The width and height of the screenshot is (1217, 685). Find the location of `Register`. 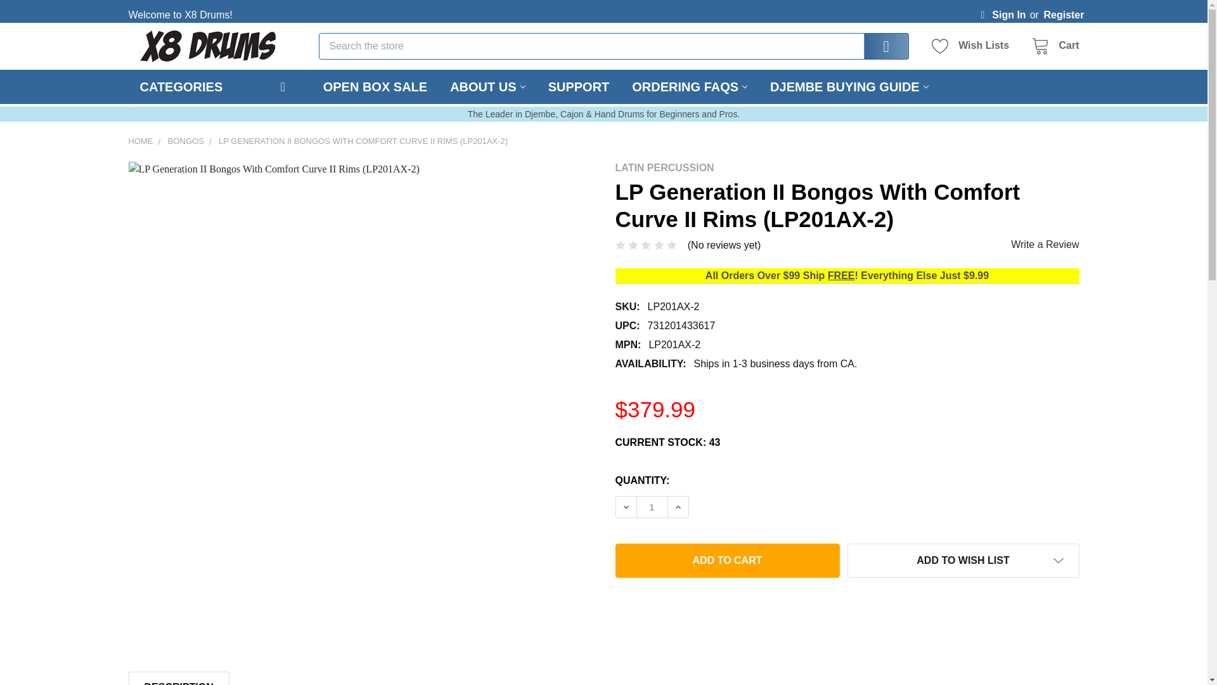

Register is located at coordinates (1064, 11).